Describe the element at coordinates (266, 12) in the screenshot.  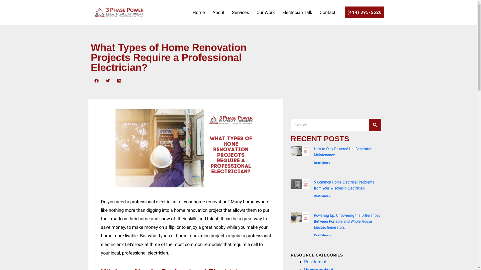
I see `Our Work` at that location.